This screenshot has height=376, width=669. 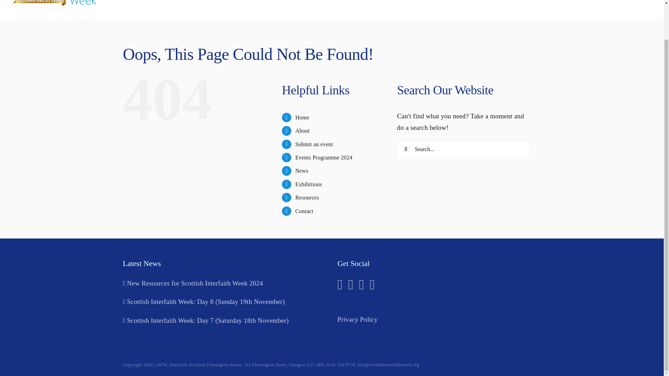 I want to click on Submit an event, so click(x=424, y=10).